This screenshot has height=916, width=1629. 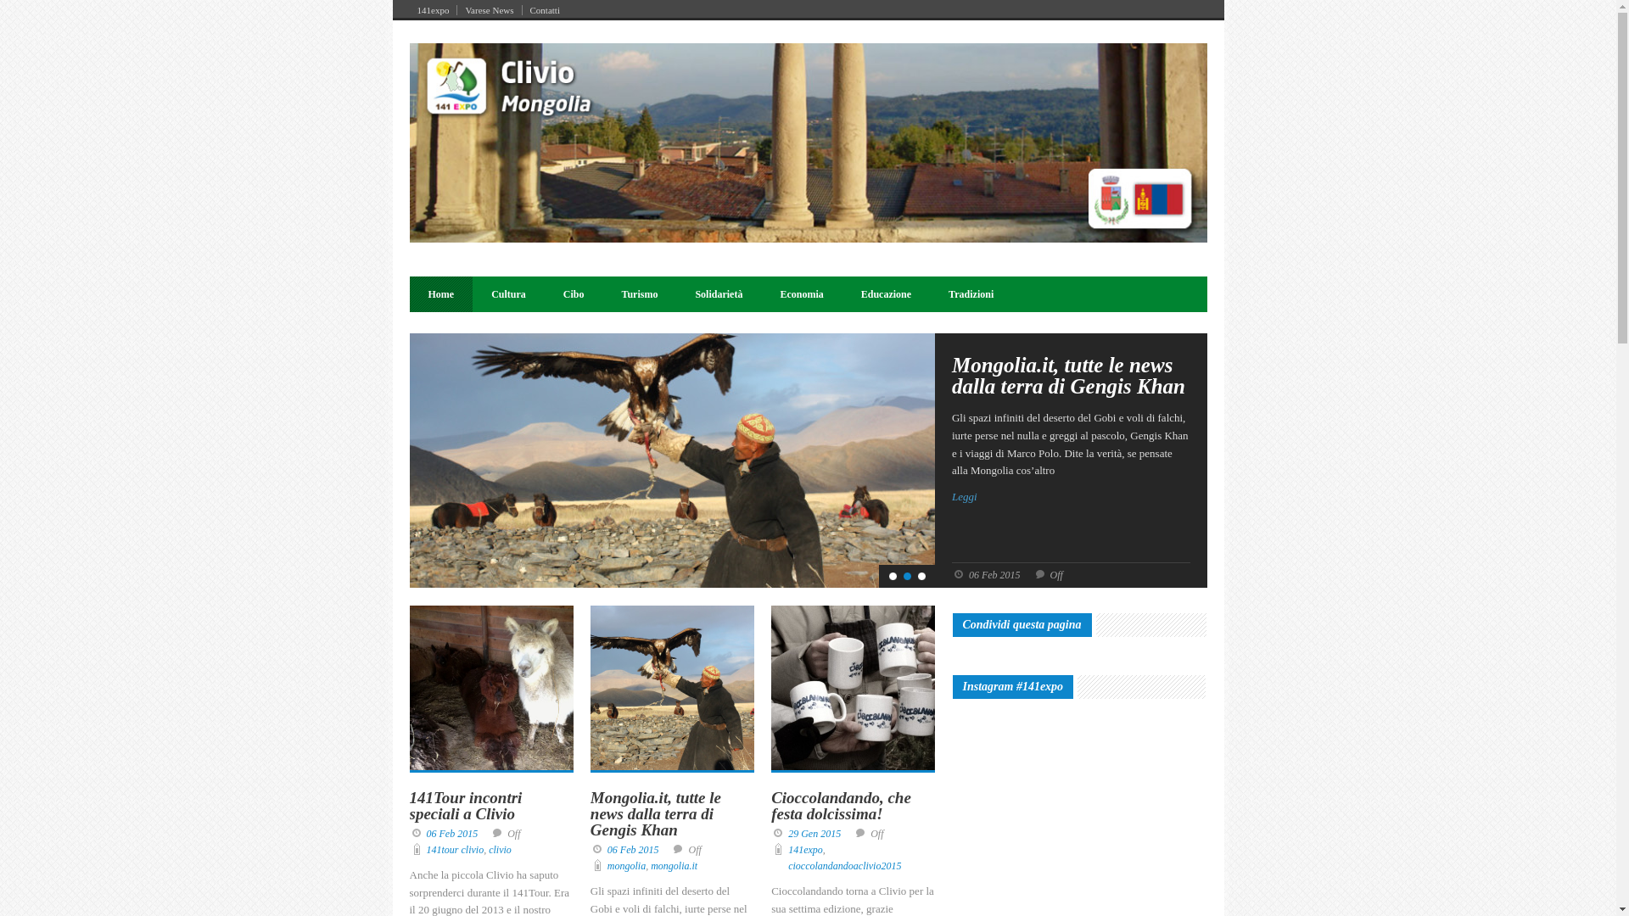 What do you see at coordinates (451, 834) in the screenshot?
I see `06 Feb 2015` at bounding box center [451, 834].